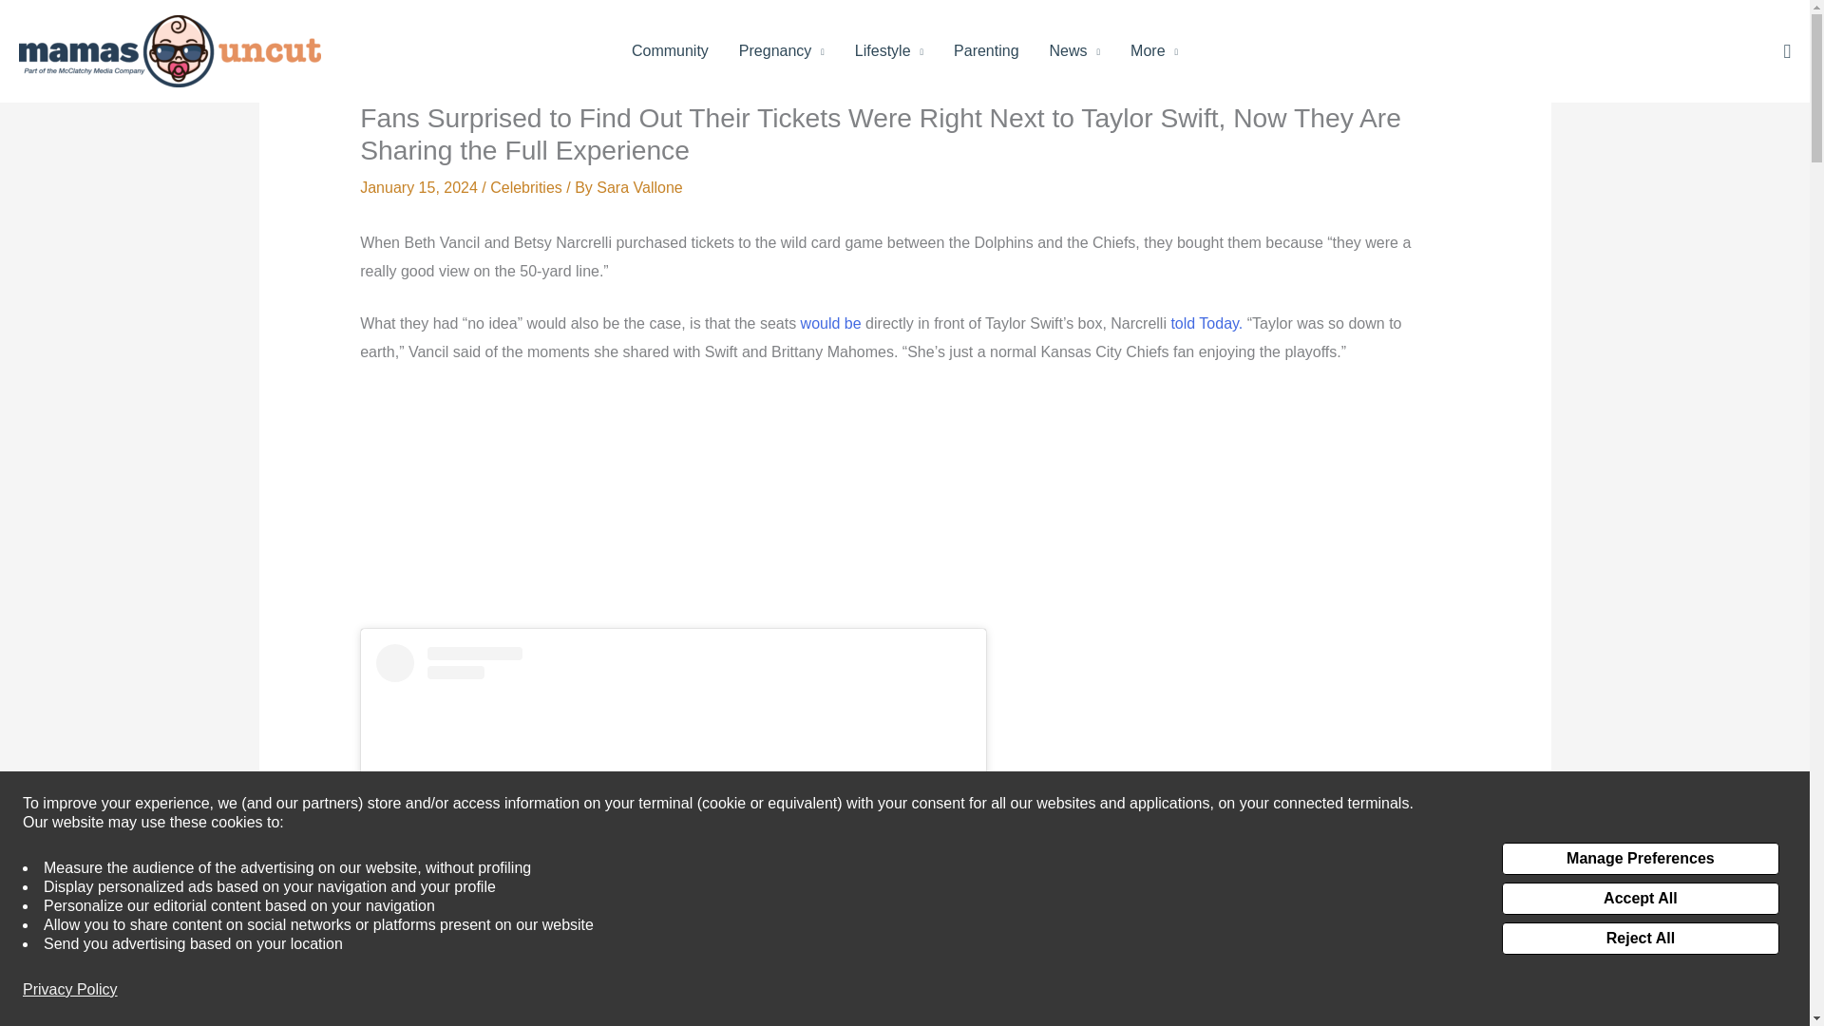 The height and width of the screenshot is (1026, 1824). Describe the element at coordinates (889, 51) in the screenshot. I see `Lifestyle` at that location.